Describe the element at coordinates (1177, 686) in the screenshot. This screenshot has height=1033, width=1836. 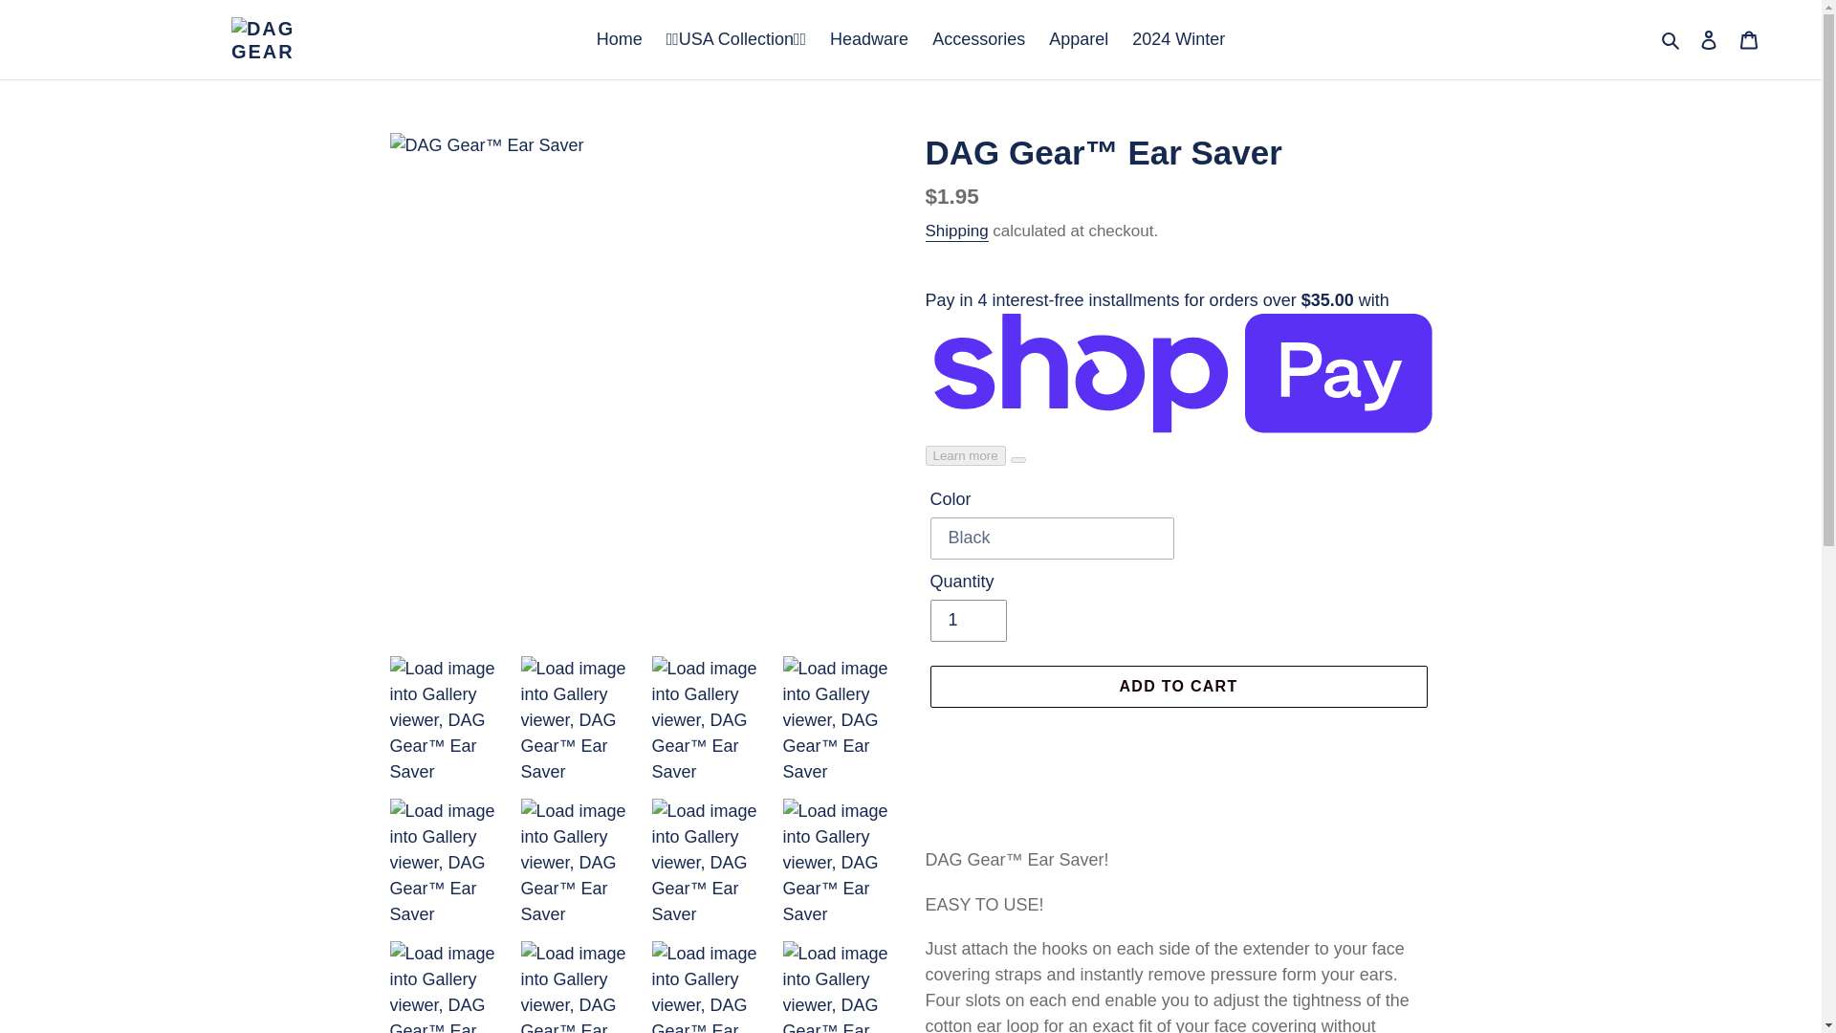
I see `ADD TO CART` at that location.